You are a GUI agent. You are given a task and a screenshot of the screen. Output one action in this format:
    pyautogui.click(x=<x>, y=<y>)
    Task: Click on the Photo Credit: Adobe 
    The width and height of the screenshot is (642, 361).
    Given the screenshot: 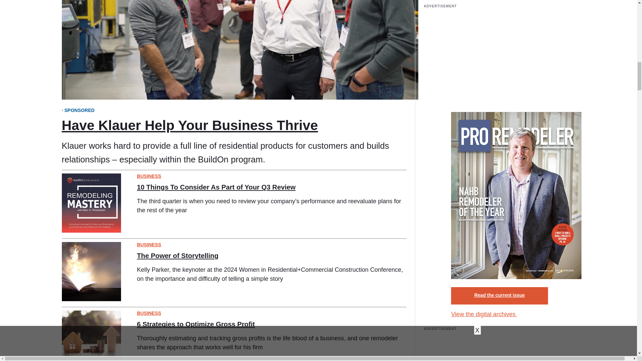 What is the action you would take?
    pyautogui.click(x=91, y=336)
    